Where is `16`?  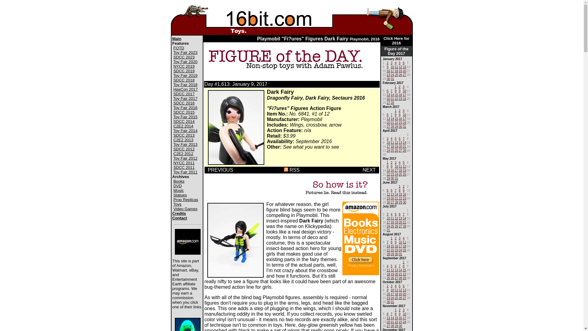 16 is located at coordinates (388, 70).